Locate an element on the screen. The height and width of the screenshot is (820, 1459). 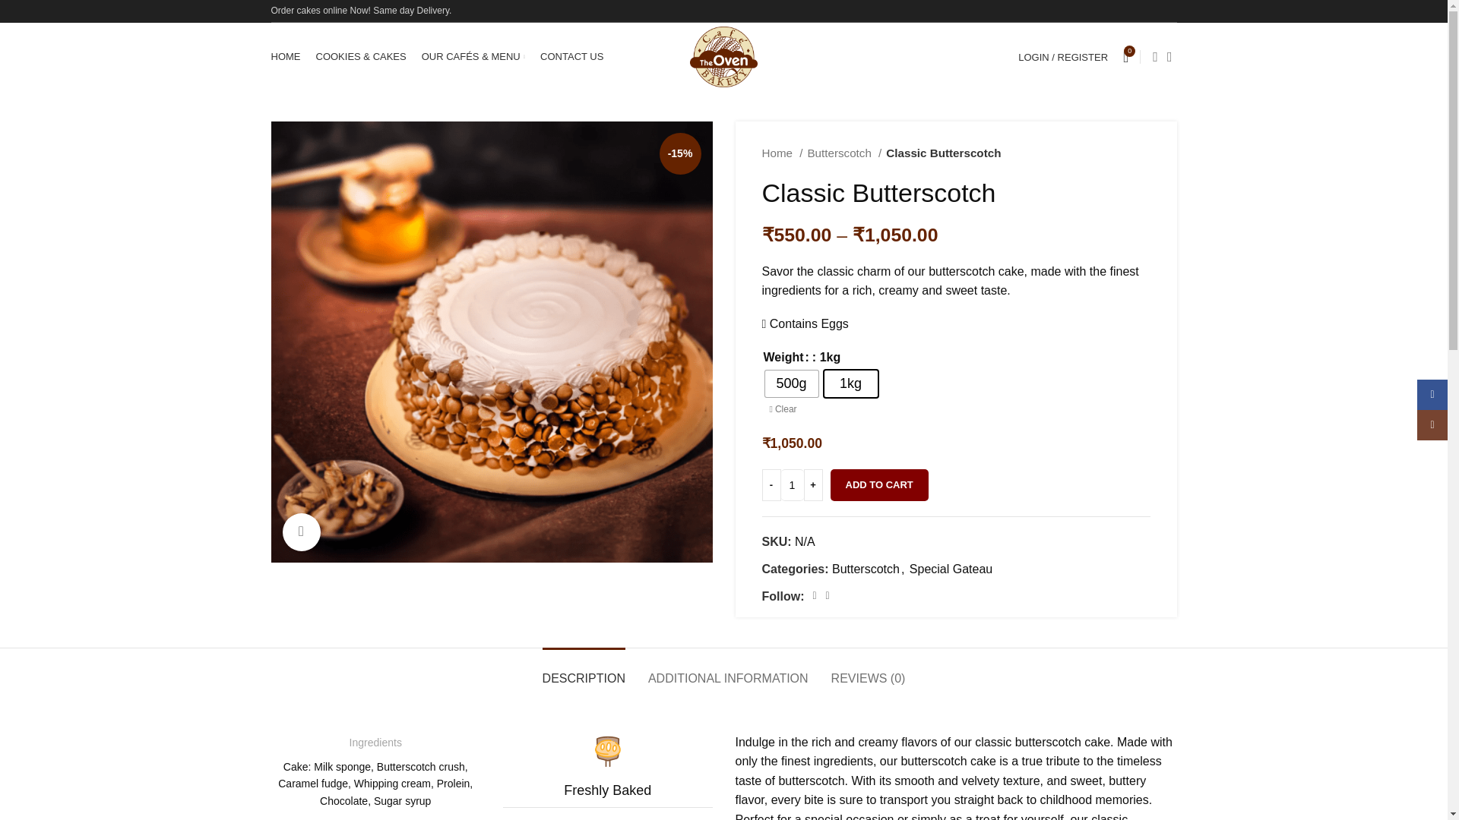
500g is located at coordinates (790, 383).